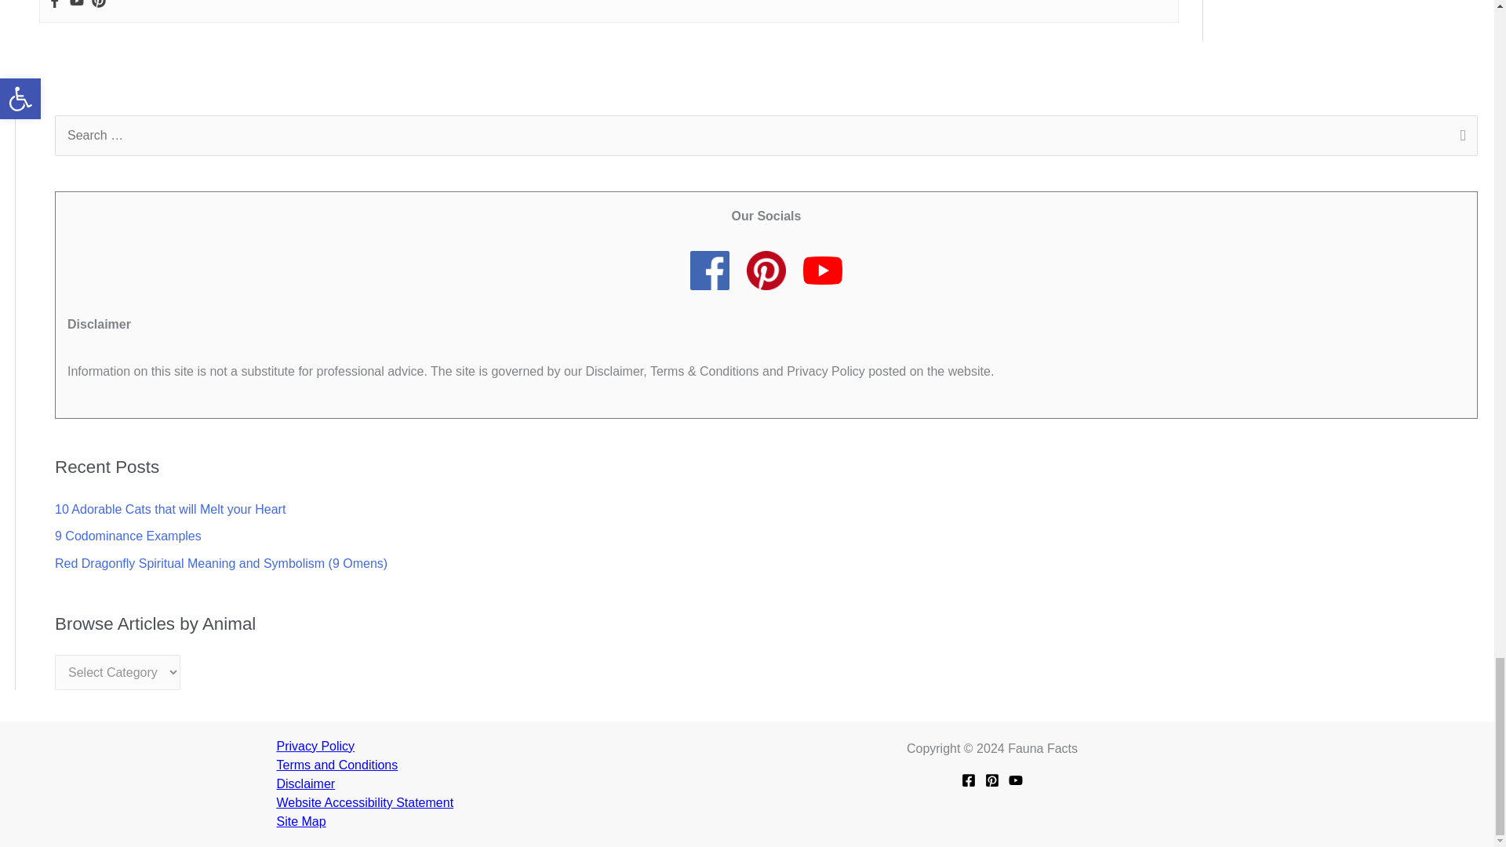 The height and width of the screenshot is (847, 1506). Describe the element at coordinates (55, 5) in the screenshot. I see `Facebook` at that location.